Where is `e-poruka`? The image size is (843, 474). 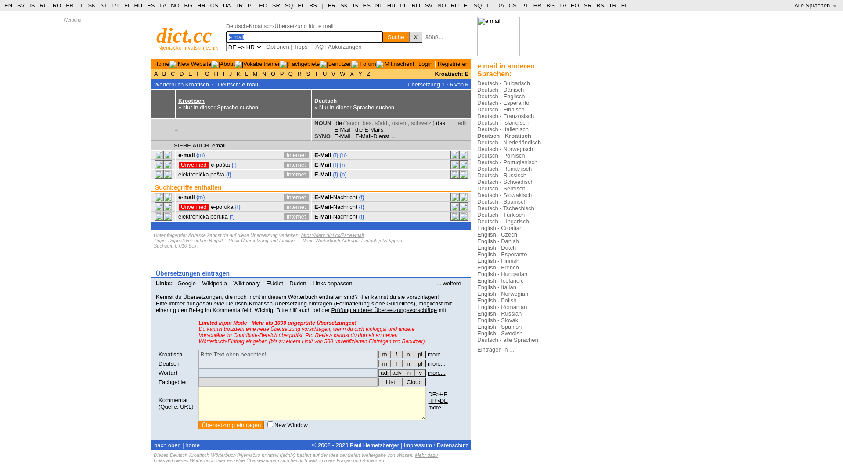
e-poruka is located at coordinates (222, 207).